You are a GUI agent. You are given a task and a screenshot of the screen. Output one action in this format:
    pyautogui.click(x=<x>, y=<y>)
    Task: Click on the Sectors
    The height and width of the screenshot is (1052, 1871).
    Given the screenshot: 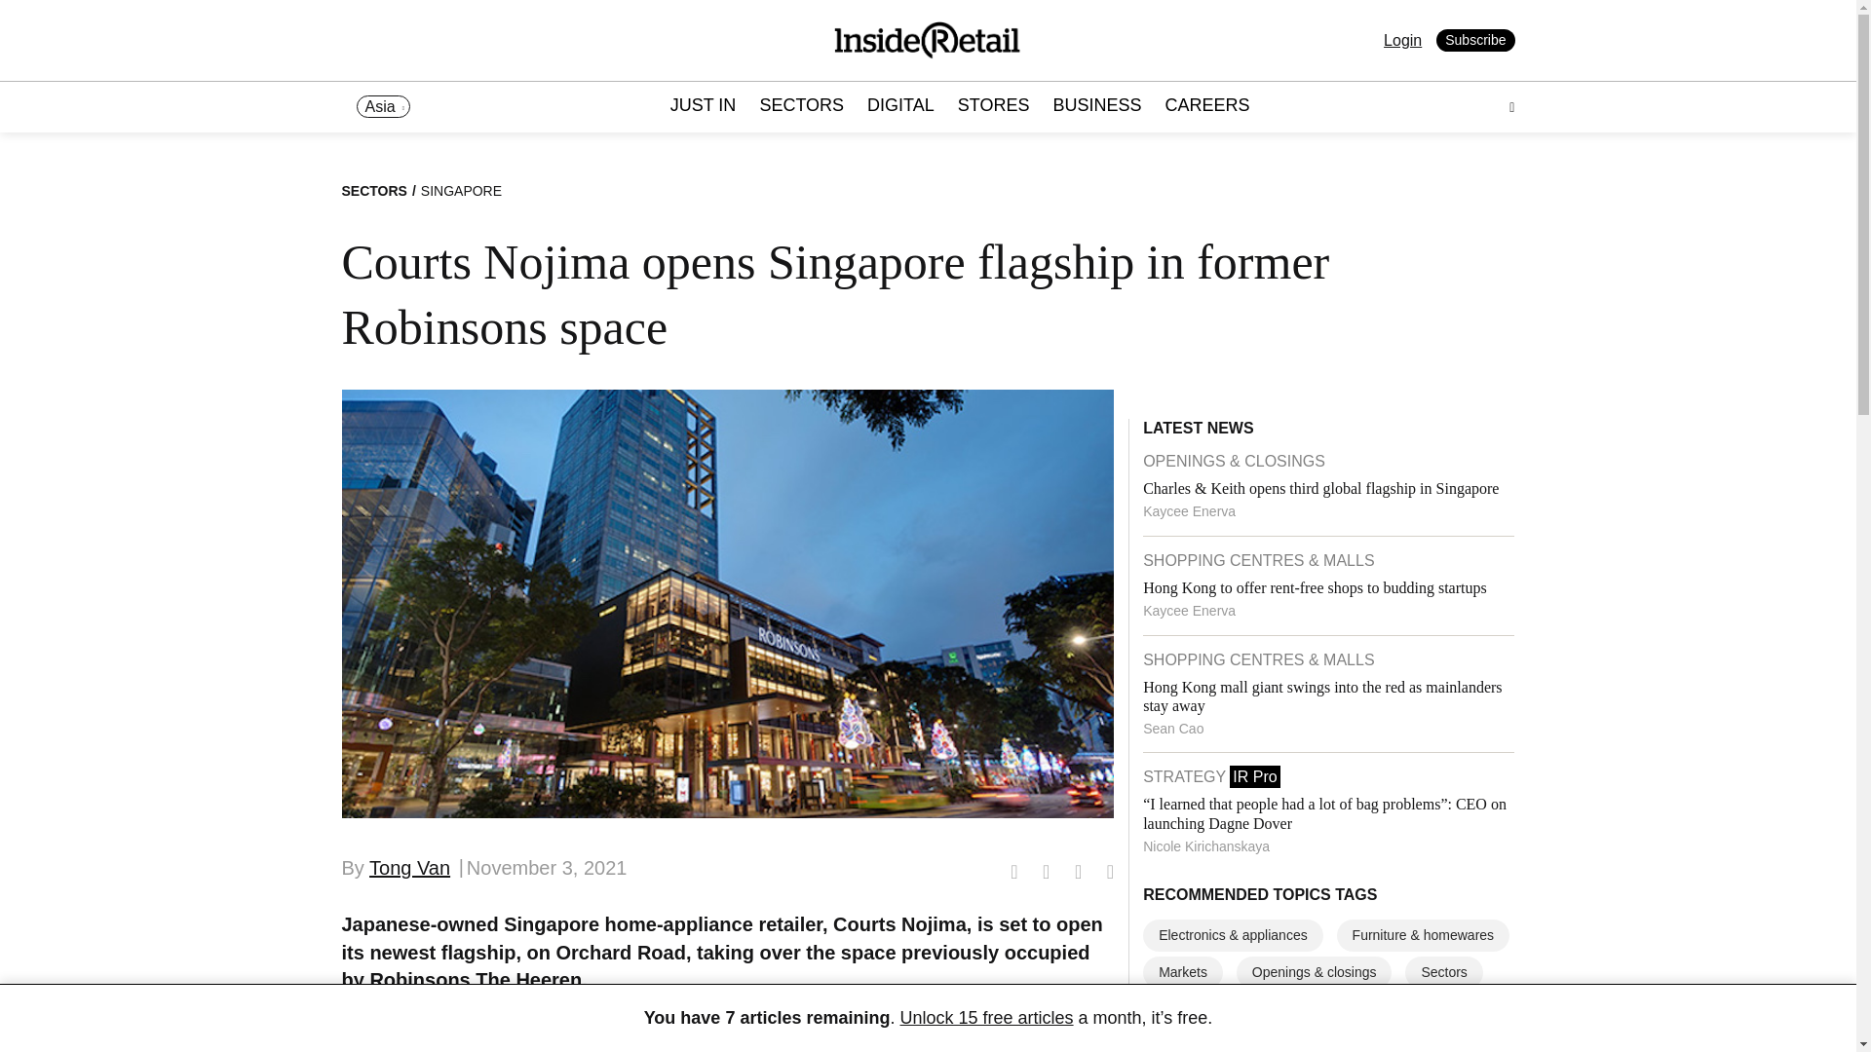 What is the action you would take?
    pyautogui.click(x=1442, y=972)
    